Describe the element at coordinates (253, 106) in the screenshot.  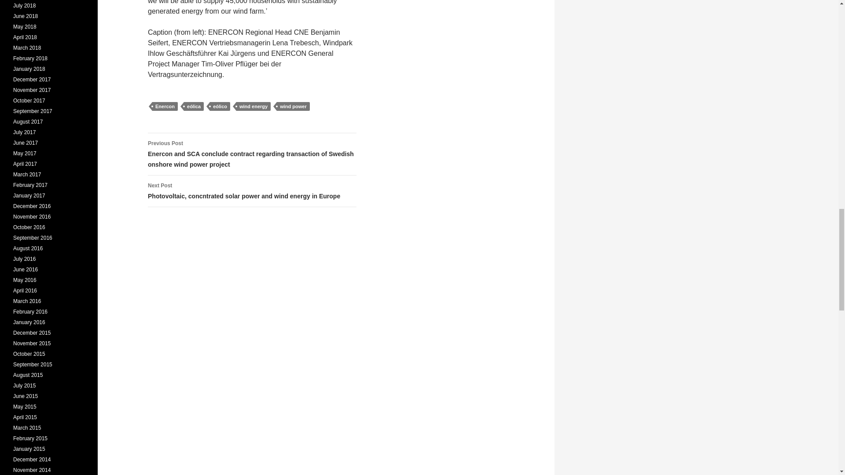
I see `wind energy` at that location.